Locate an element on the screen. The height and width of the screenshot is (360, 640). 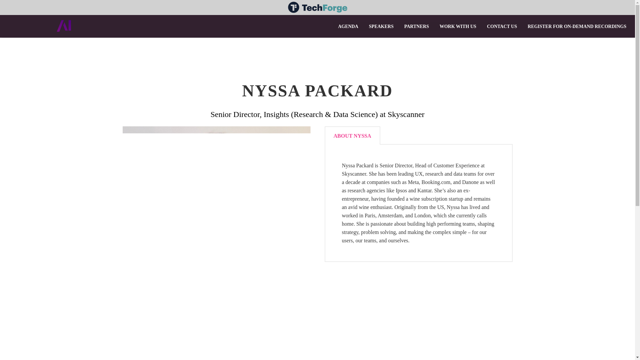
PARTNERS is located at coordinates (417, 26).